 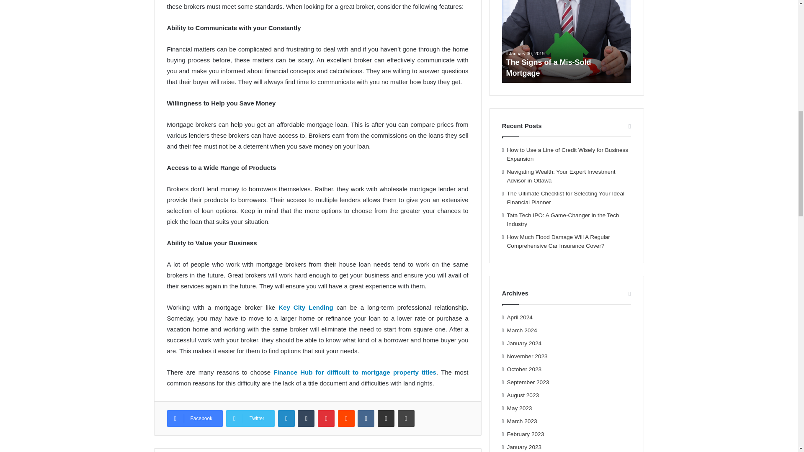 I want to click on LinkedIn, so click(x=286, y=418).